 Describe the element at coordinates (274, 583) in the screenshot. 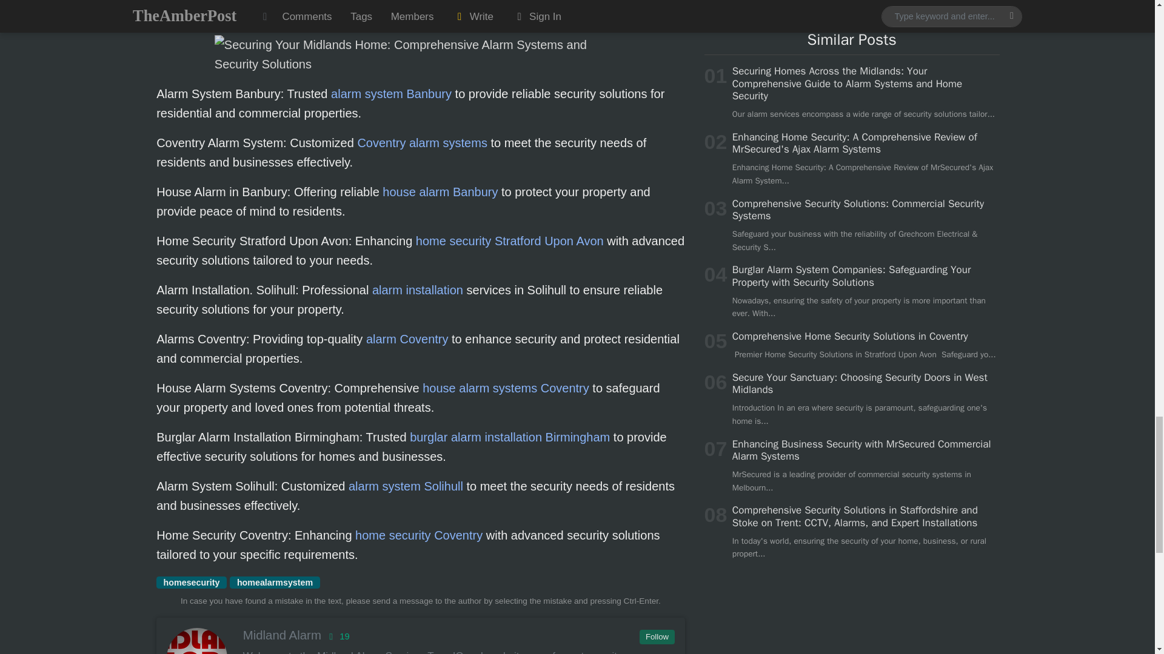

I see `homealarmsystem` at that location.